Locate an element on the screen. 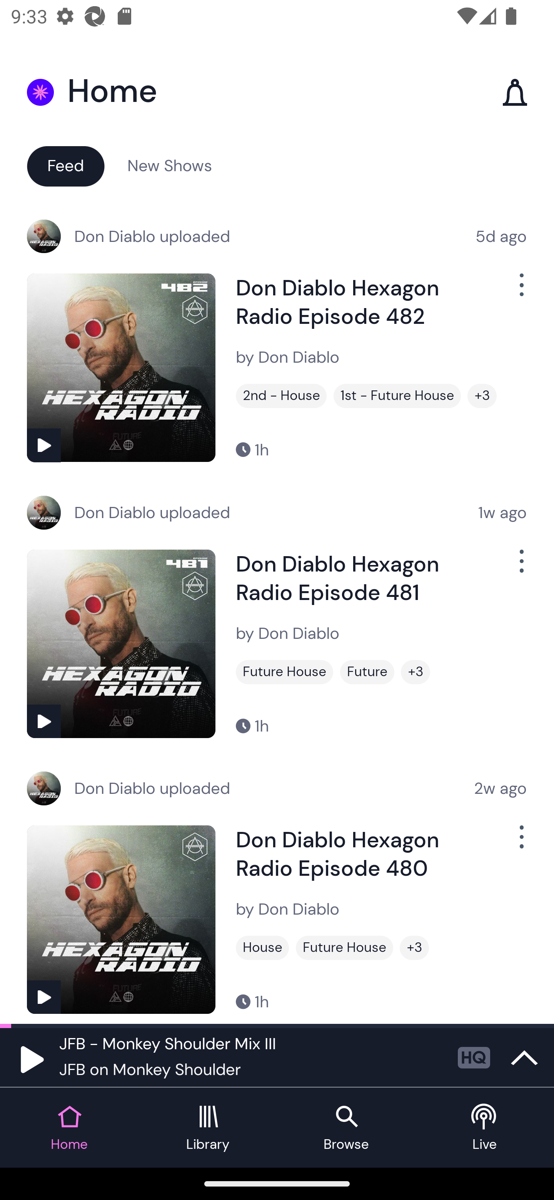  Library tab Library is located at coordinates (208, 1128).